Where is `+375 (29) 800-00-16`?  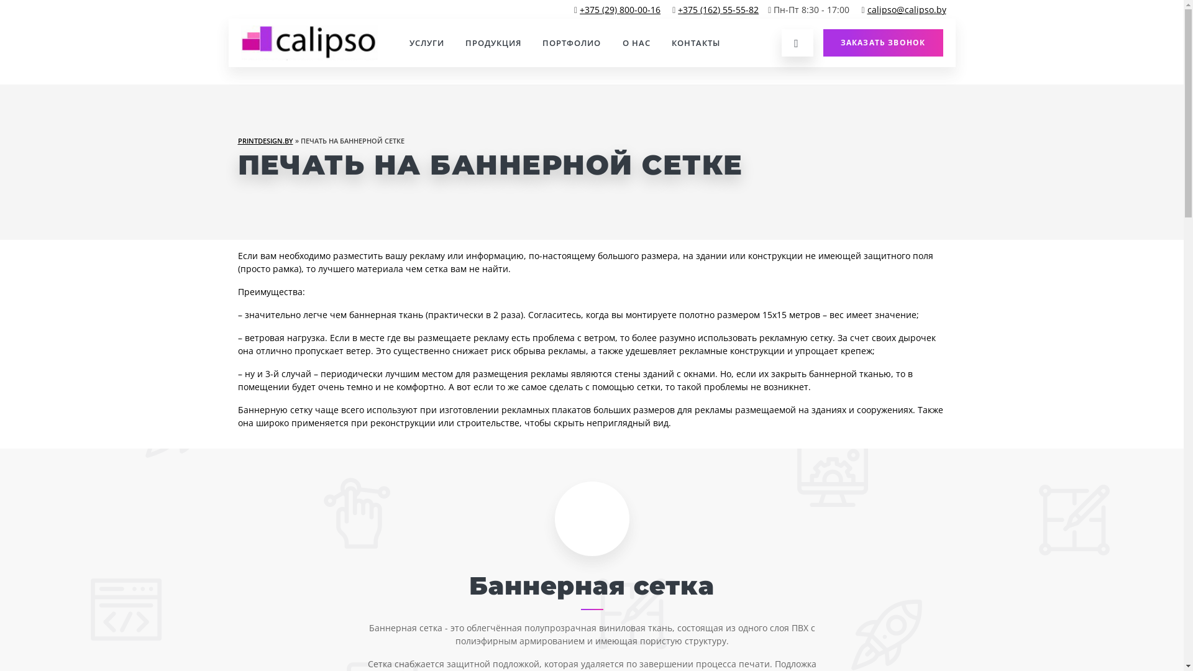 +375 (29) 800-00-16 is located at coordinates (620, 10).